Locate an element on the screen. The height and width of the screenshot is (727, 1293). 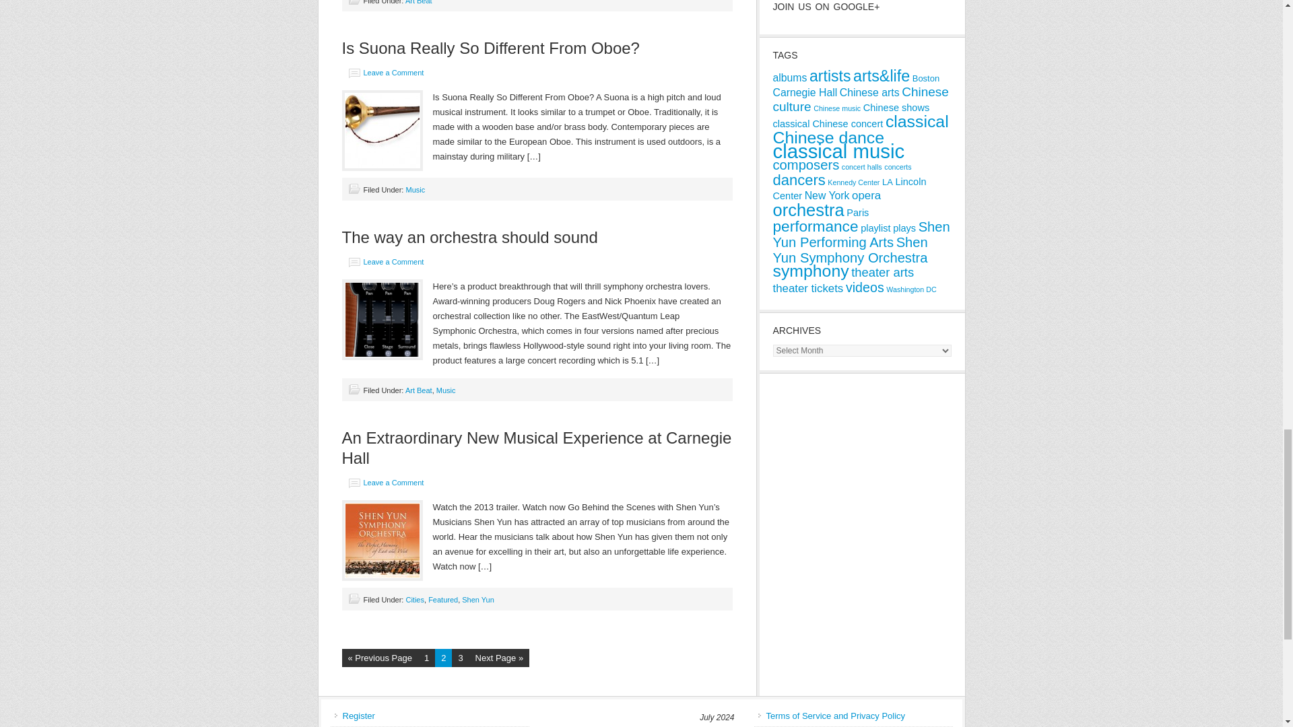
Friday is located at coordinates (695, 726).